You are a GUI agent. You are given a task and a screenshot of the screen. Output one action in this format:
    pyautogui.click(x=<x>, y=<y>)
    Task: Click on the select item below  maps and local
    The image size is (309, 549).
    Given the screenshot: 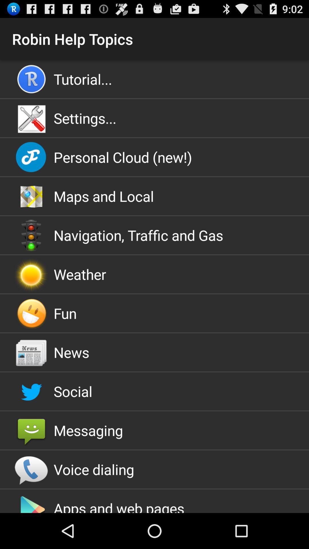 What is the action you would take?
    pyautogui.click(x=154, y=235)
    